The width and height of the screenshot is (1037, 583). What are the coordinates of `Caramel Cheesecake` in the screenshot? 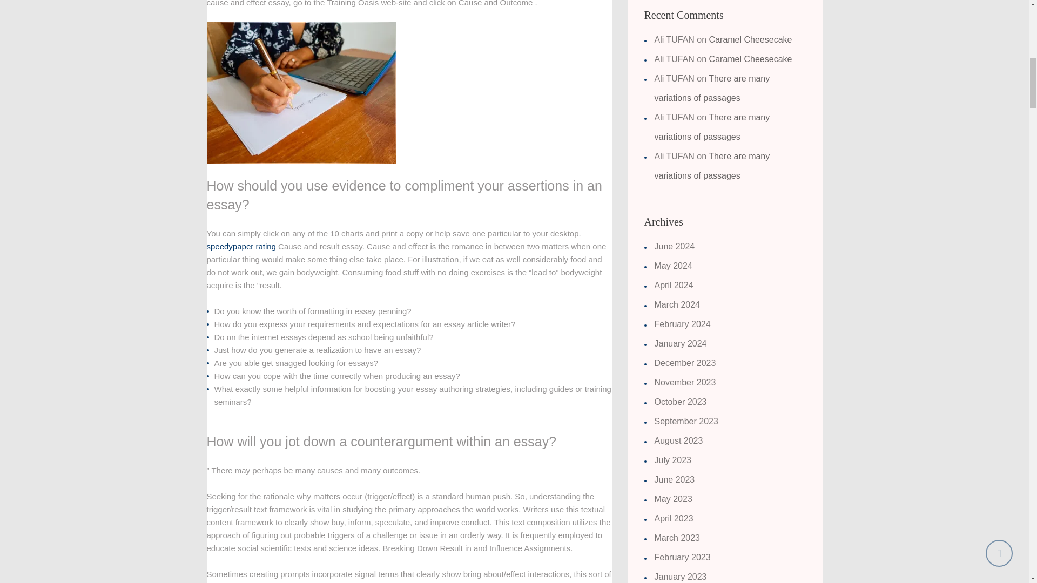 It's located at (751, 39).